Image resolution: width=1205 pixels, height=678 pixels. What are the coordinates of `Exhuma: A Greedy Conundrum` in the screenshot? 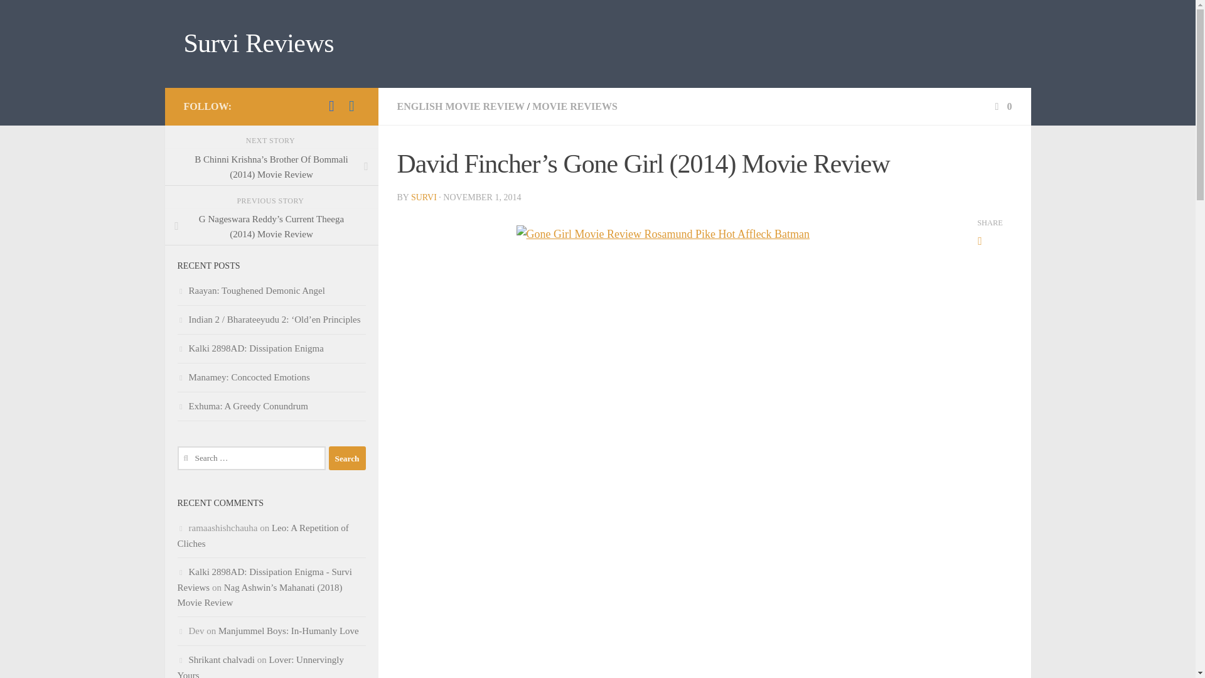 It's located at (242, 406).